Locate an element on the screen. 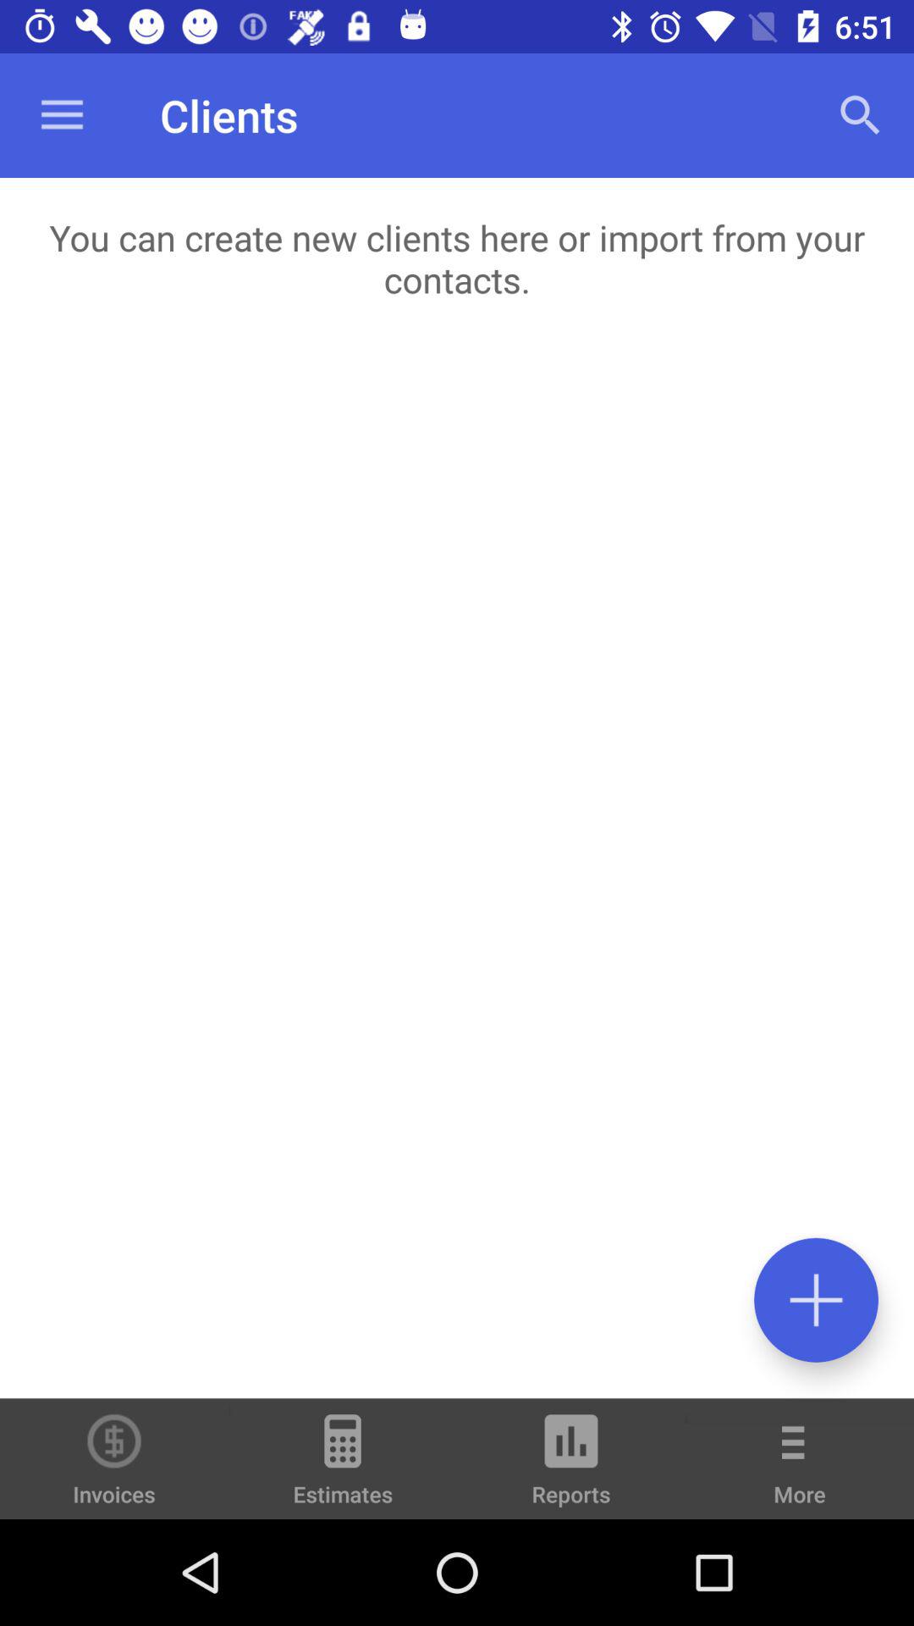 The width and height of the screenshot is (914, 1626). make a new file is located at coordinates (816, 1299).